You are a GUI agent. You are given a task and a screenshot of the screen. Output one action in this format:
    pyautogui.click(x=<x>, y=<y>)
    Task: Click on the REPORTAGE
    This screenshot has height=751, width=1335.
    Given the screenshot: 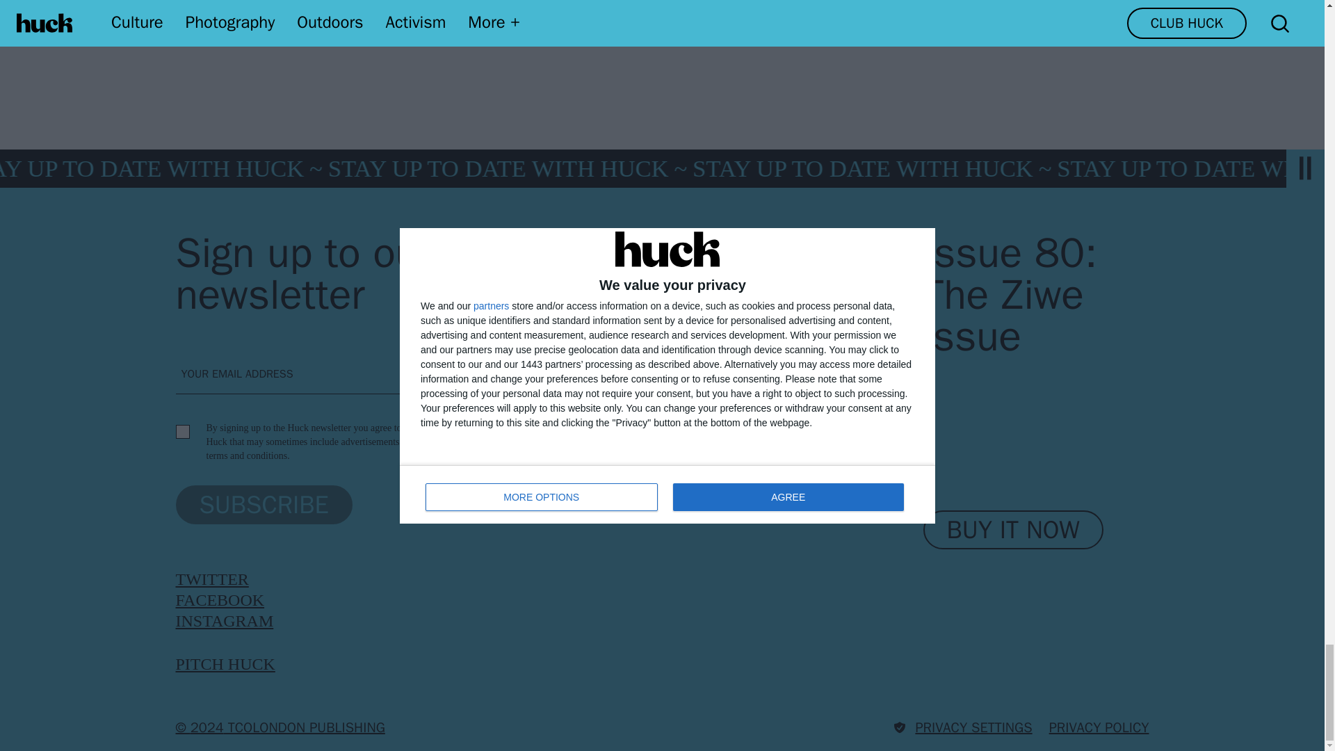 What is the action you would take?
    pyautogui.click(x=235, y=13)
    